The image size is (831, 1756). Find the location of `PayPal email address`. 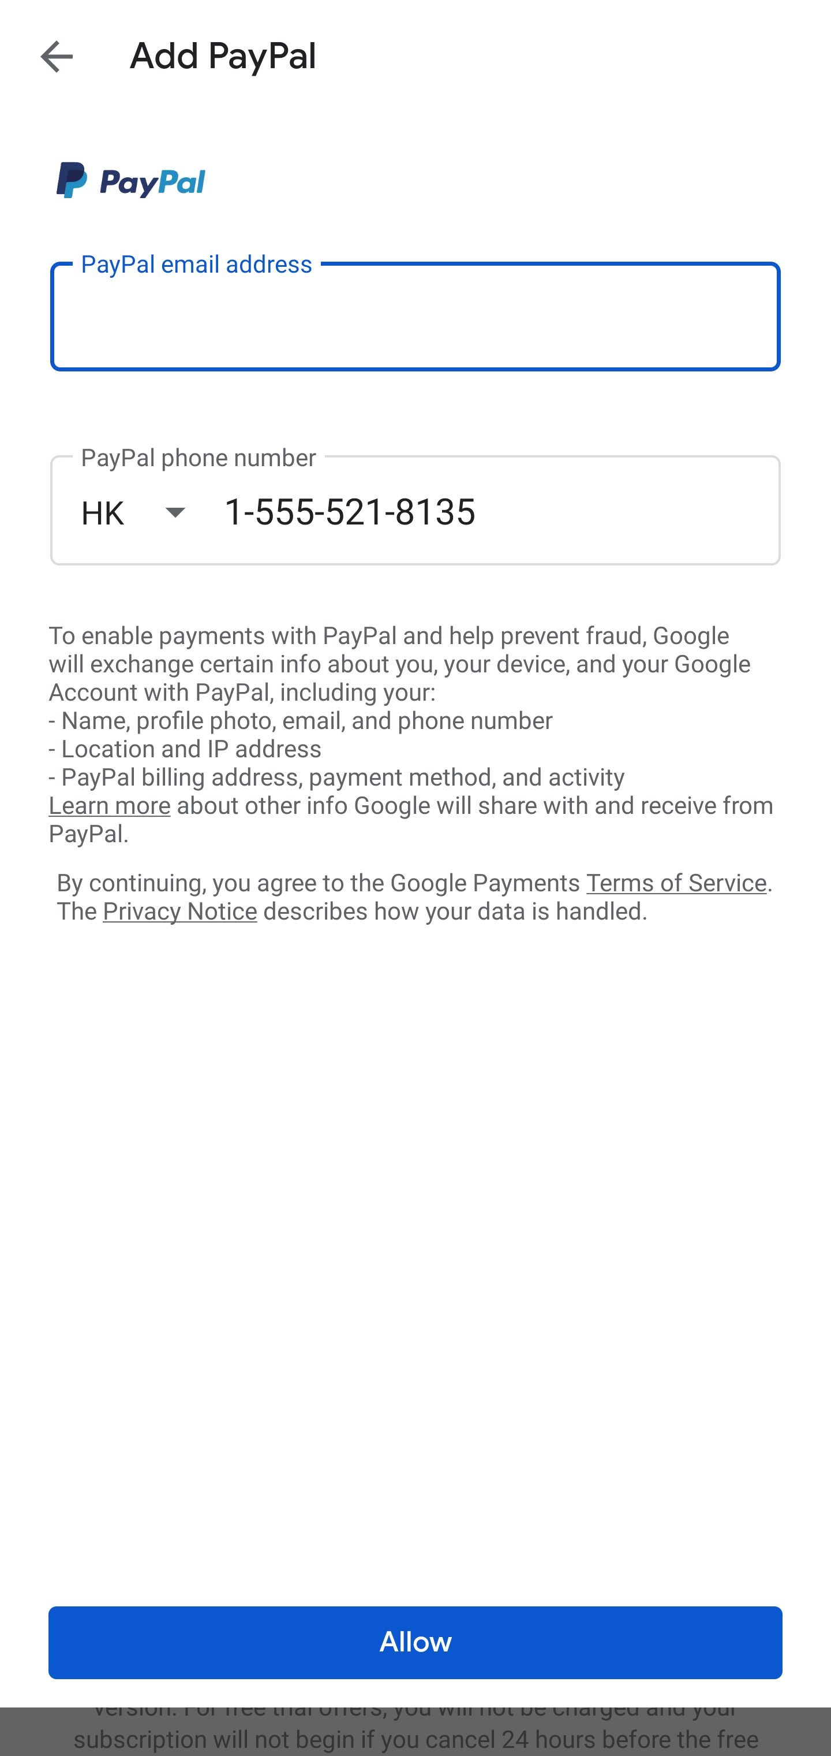

PayPal email address is located at coordinates (415, 315).